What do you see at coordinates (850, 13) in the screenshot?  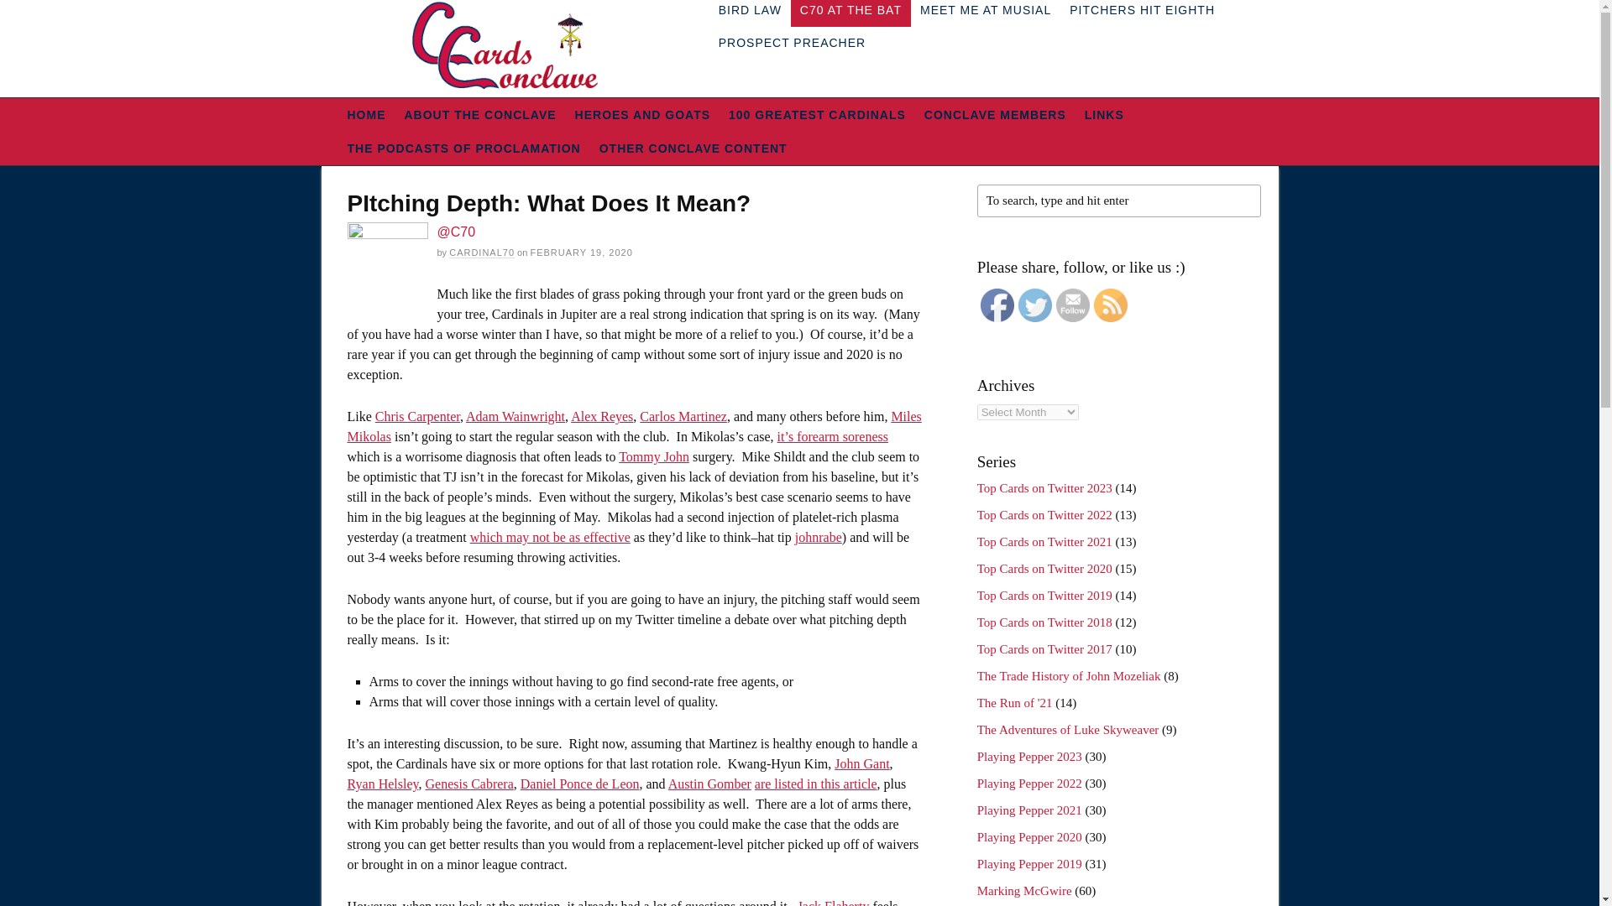 I see `C70 AT THE BAT` at bounding box center [850, 13].